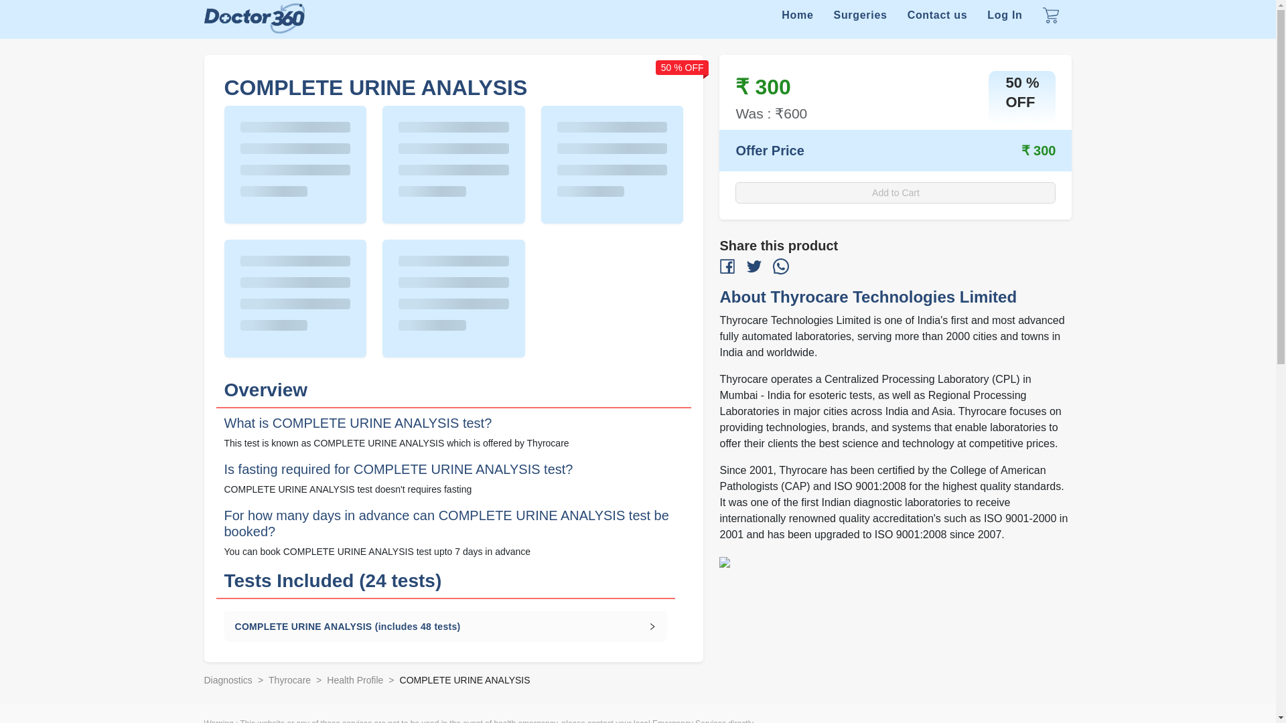  I want to click on Add to Cart, so click(896, 193).